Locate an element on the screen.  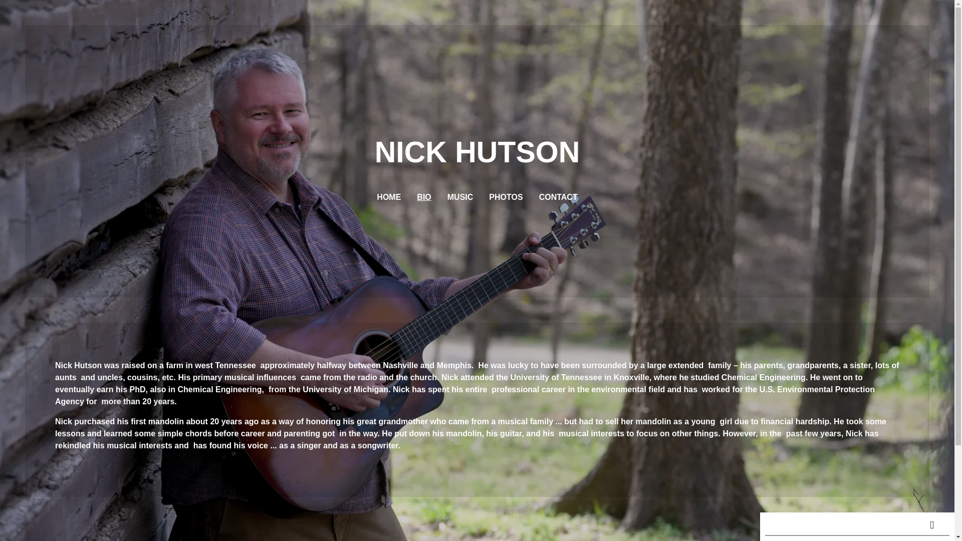
HOME is located at coordinates (389, 197).